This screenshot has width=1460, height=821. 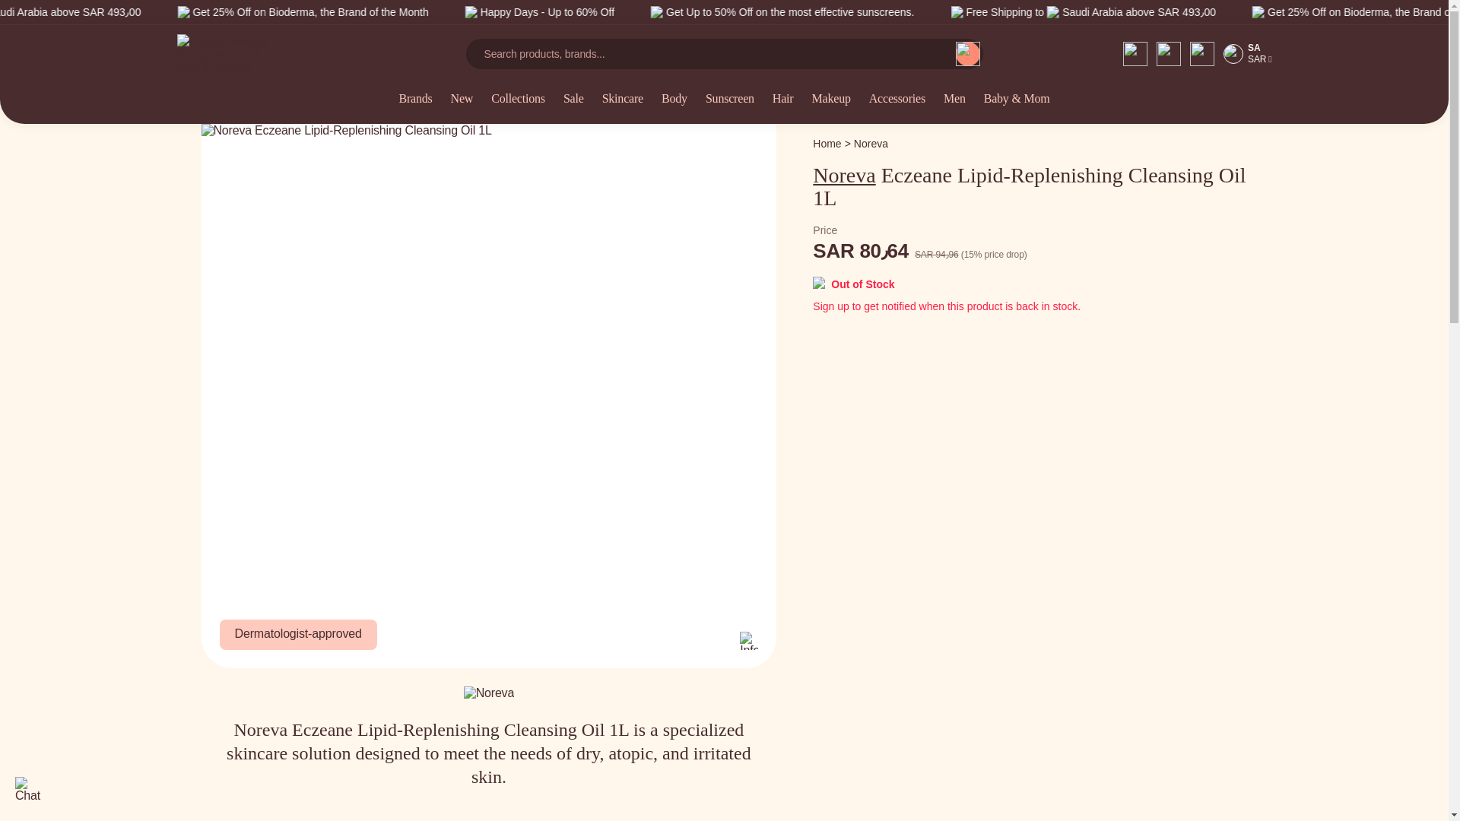 What do you see at coordinates (415, 108) in the screenshot?
I see `Brands` at bounding box center [415, 108].